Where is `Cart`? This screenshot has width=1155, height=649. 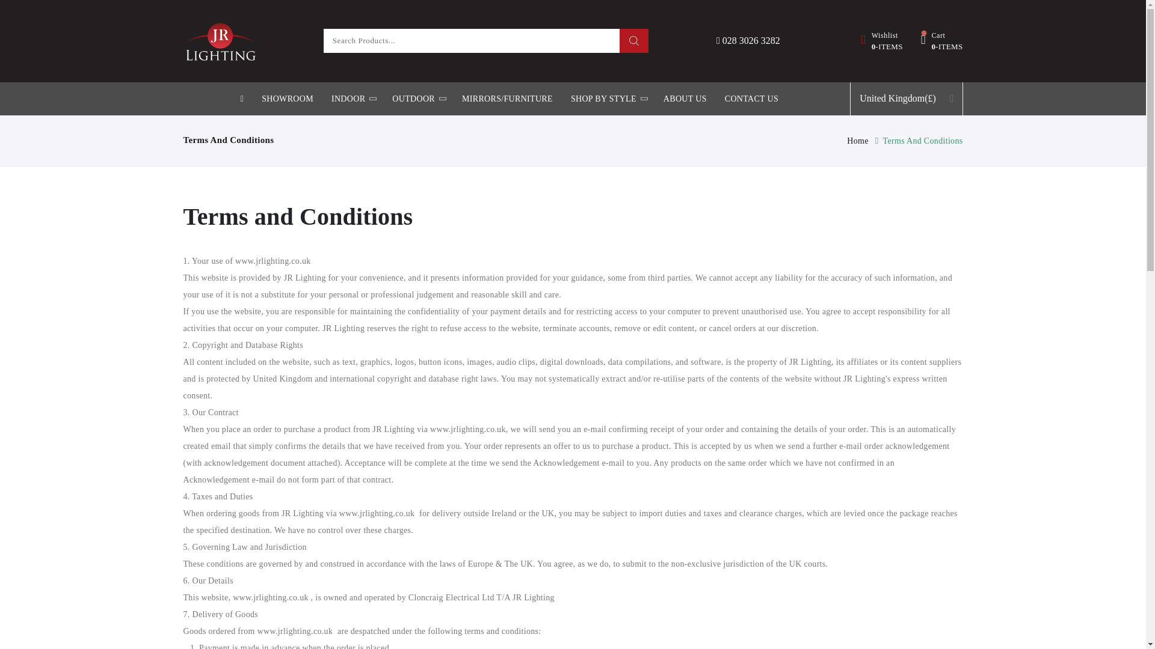 Cart is located at coordinates (348, 99).